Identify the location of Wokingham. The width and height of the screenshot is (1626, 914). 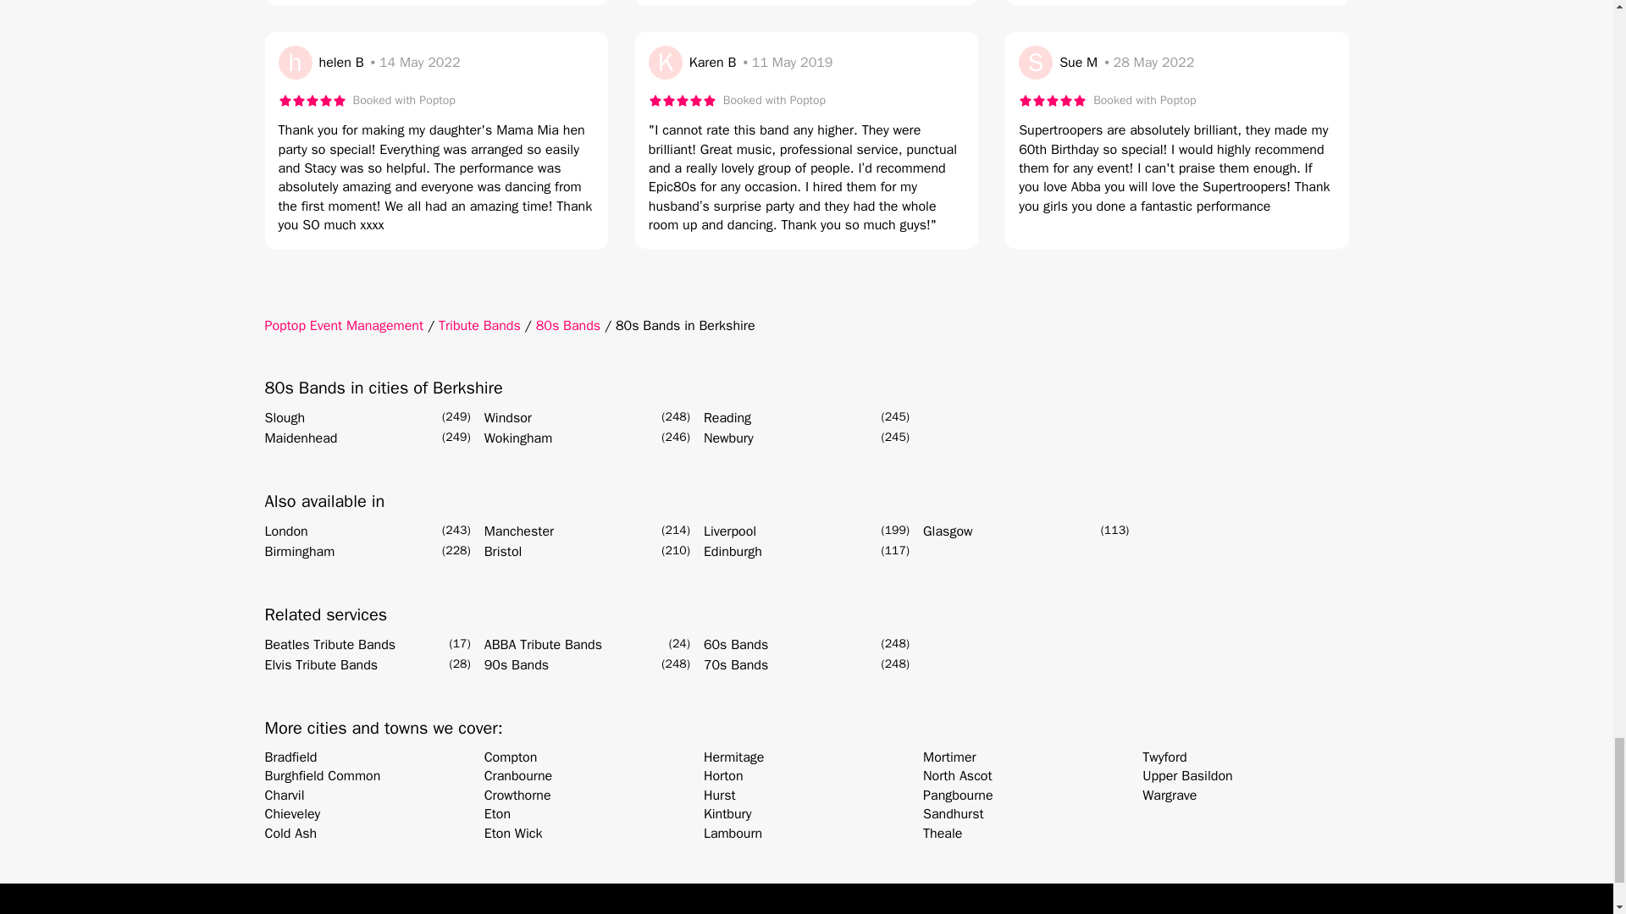
(518, 438).